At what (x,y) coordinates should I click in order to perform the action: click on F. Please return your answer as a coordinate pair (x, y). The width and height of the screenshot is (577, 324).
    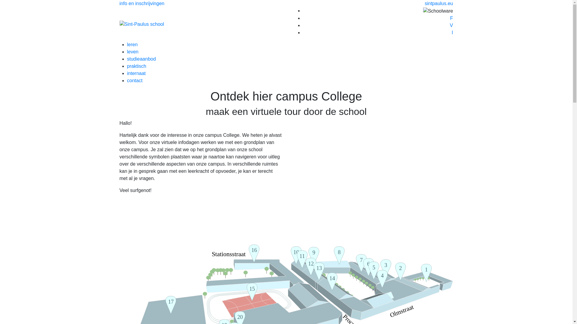
    Looking at the image, I should click on (452, 18).